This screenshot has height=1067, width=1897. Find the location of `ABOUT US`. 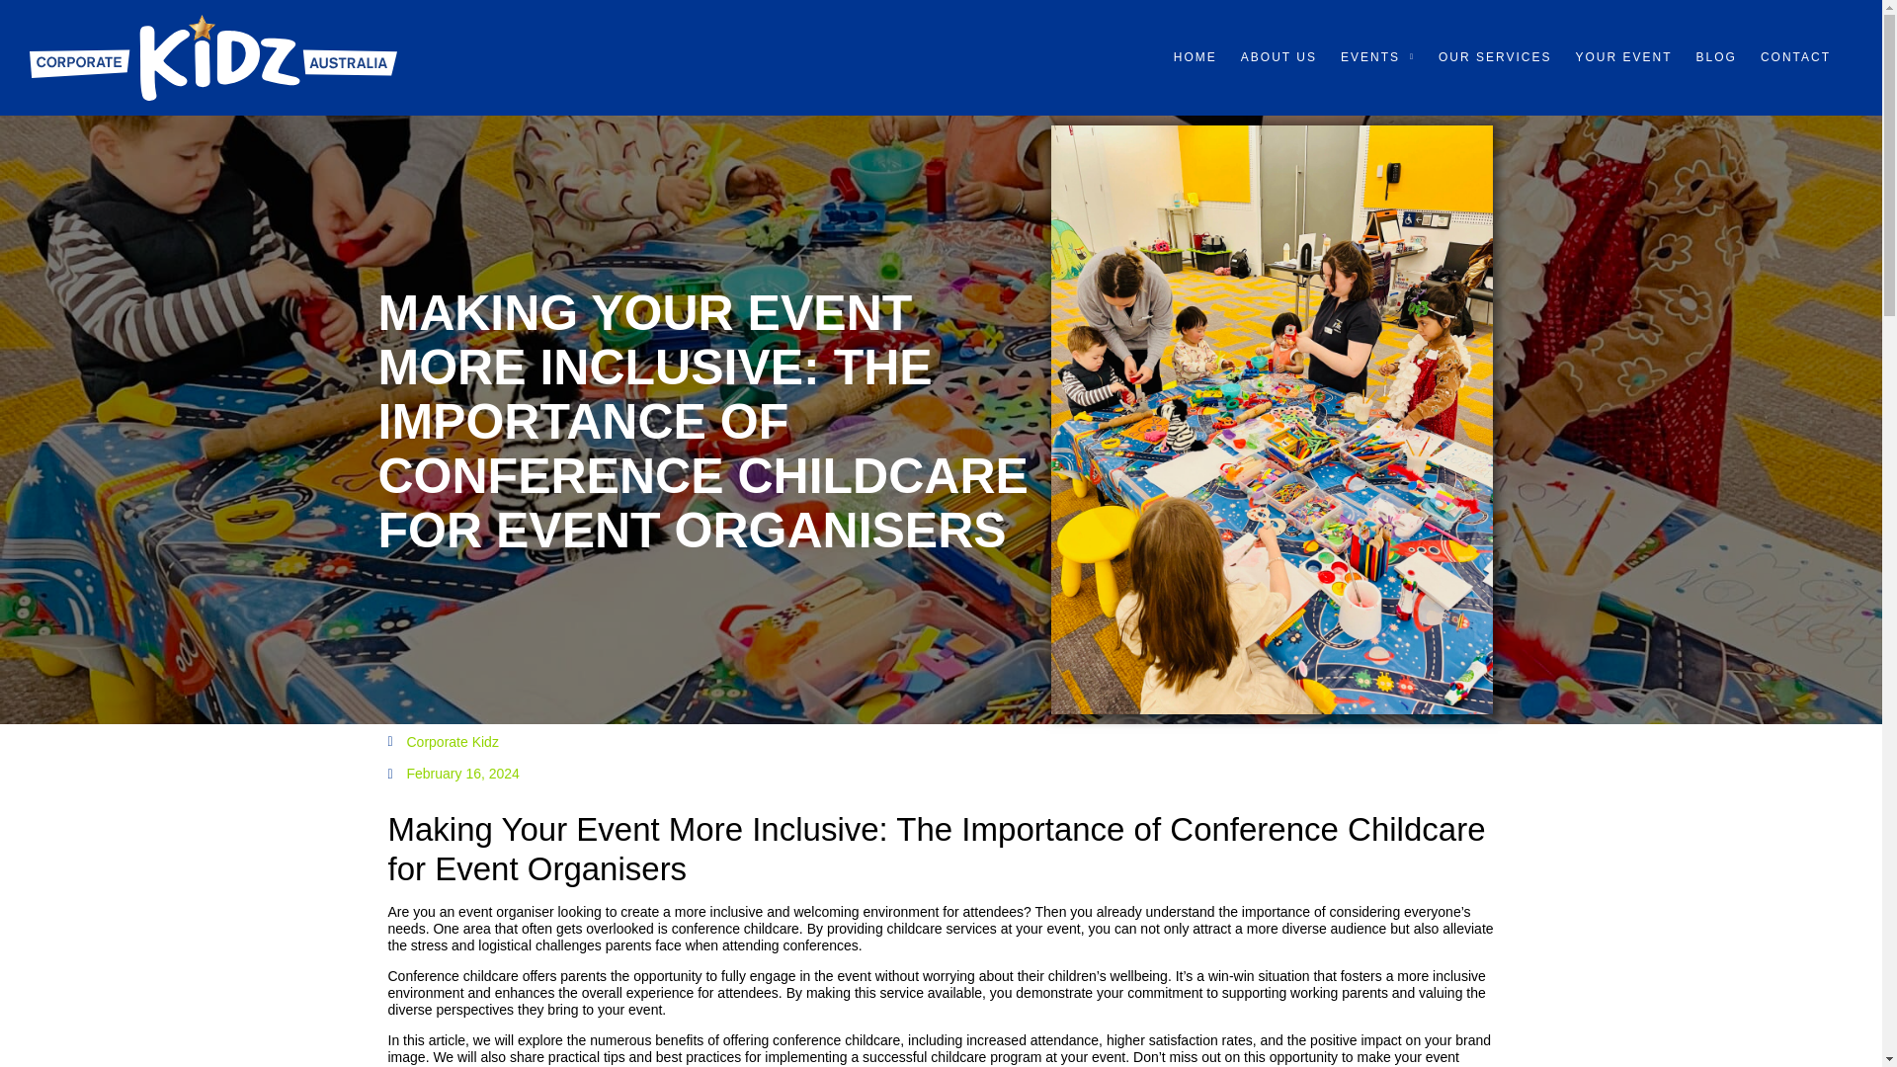

ABOUT US is located at coordinates (1278, 57).